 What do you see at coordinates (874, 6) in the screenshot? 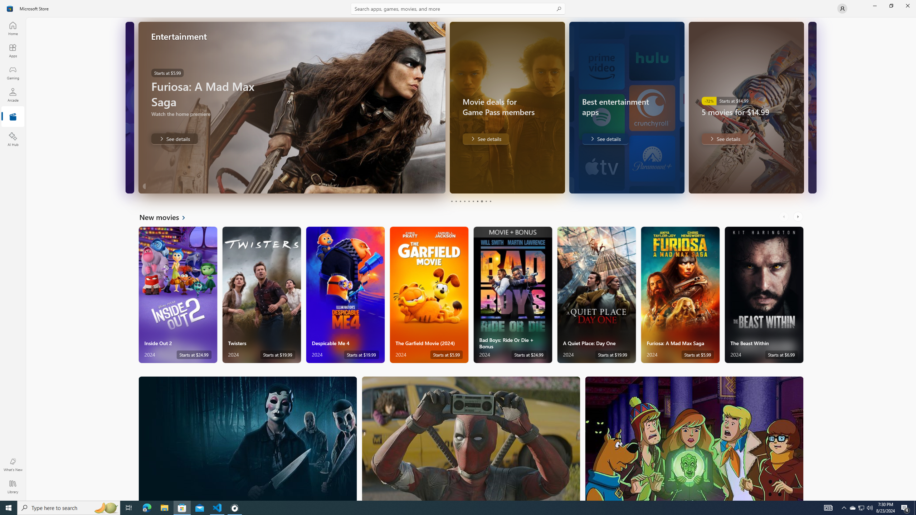
I see `Minimize Microsoft Store` at bounding box center [874, 6].